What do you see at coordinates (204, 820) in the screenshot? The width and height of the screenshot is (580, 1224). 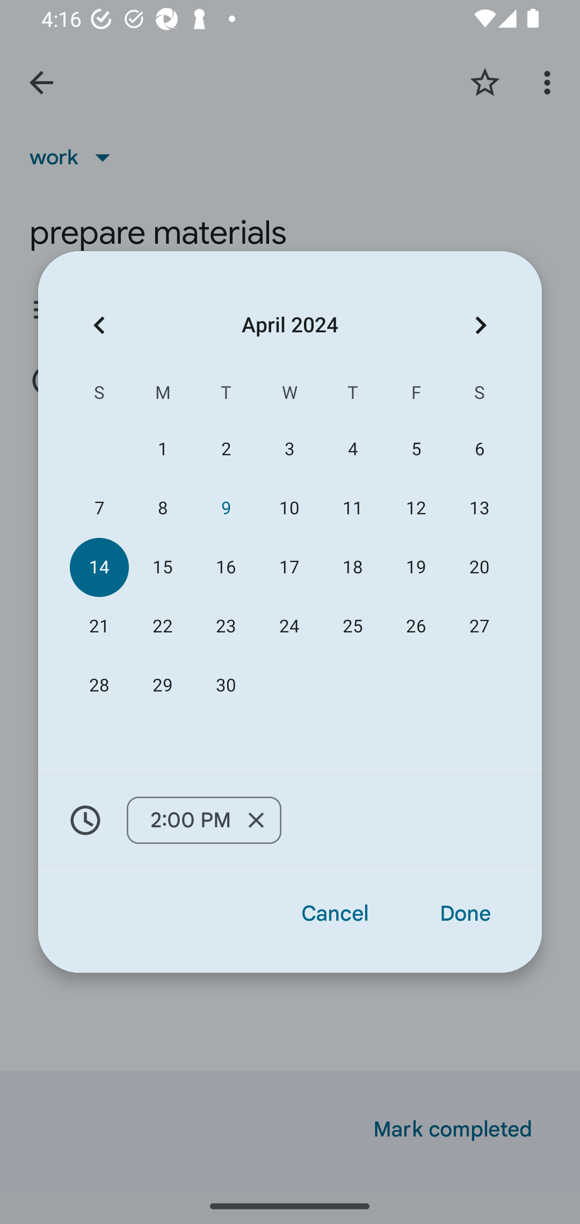 I see `2:00 PM Remove 2:00 PM` at bounding box center [204, 820].